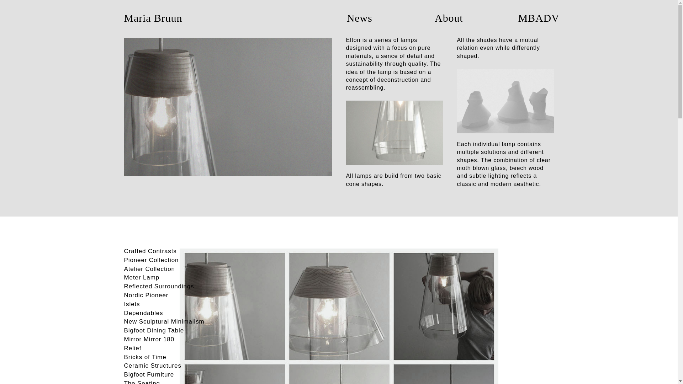 This screenshot has height=384, width=683. What do you see at coordinates (445, 18) in the screenshot?
I see `About` at bounding box center [445, 18].